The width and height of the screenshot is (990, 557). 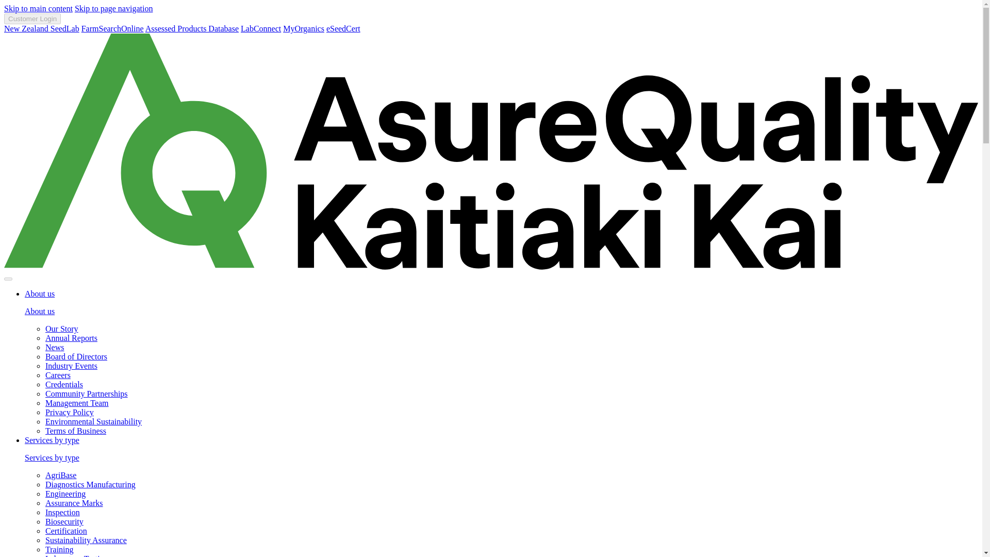 I want to click on Training, so click(x=59, y=549).